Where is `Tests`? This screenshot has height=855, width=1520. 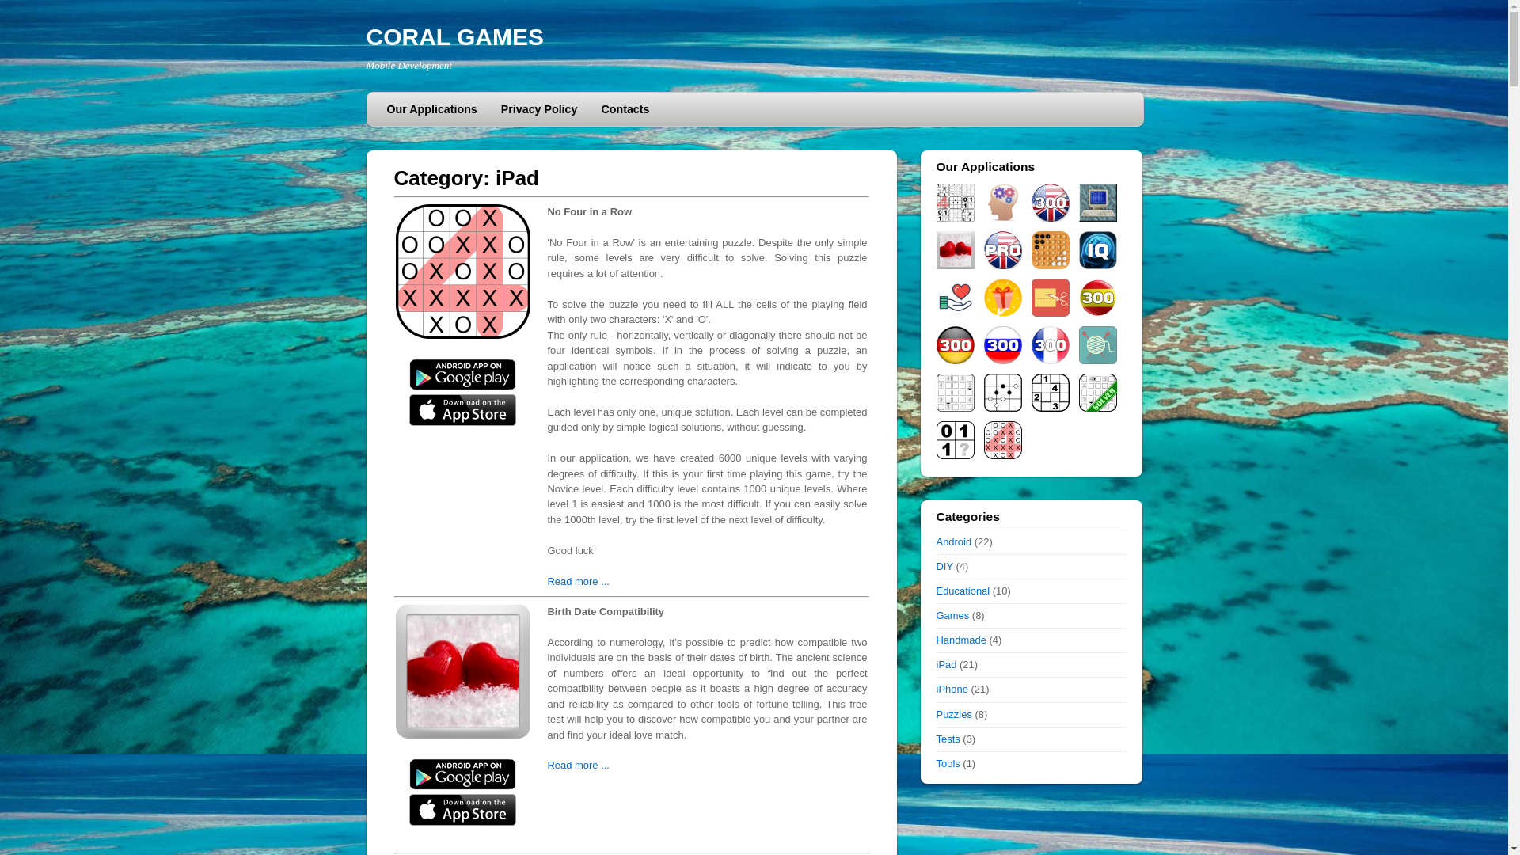 Tests is located at coordinates (948, 739).